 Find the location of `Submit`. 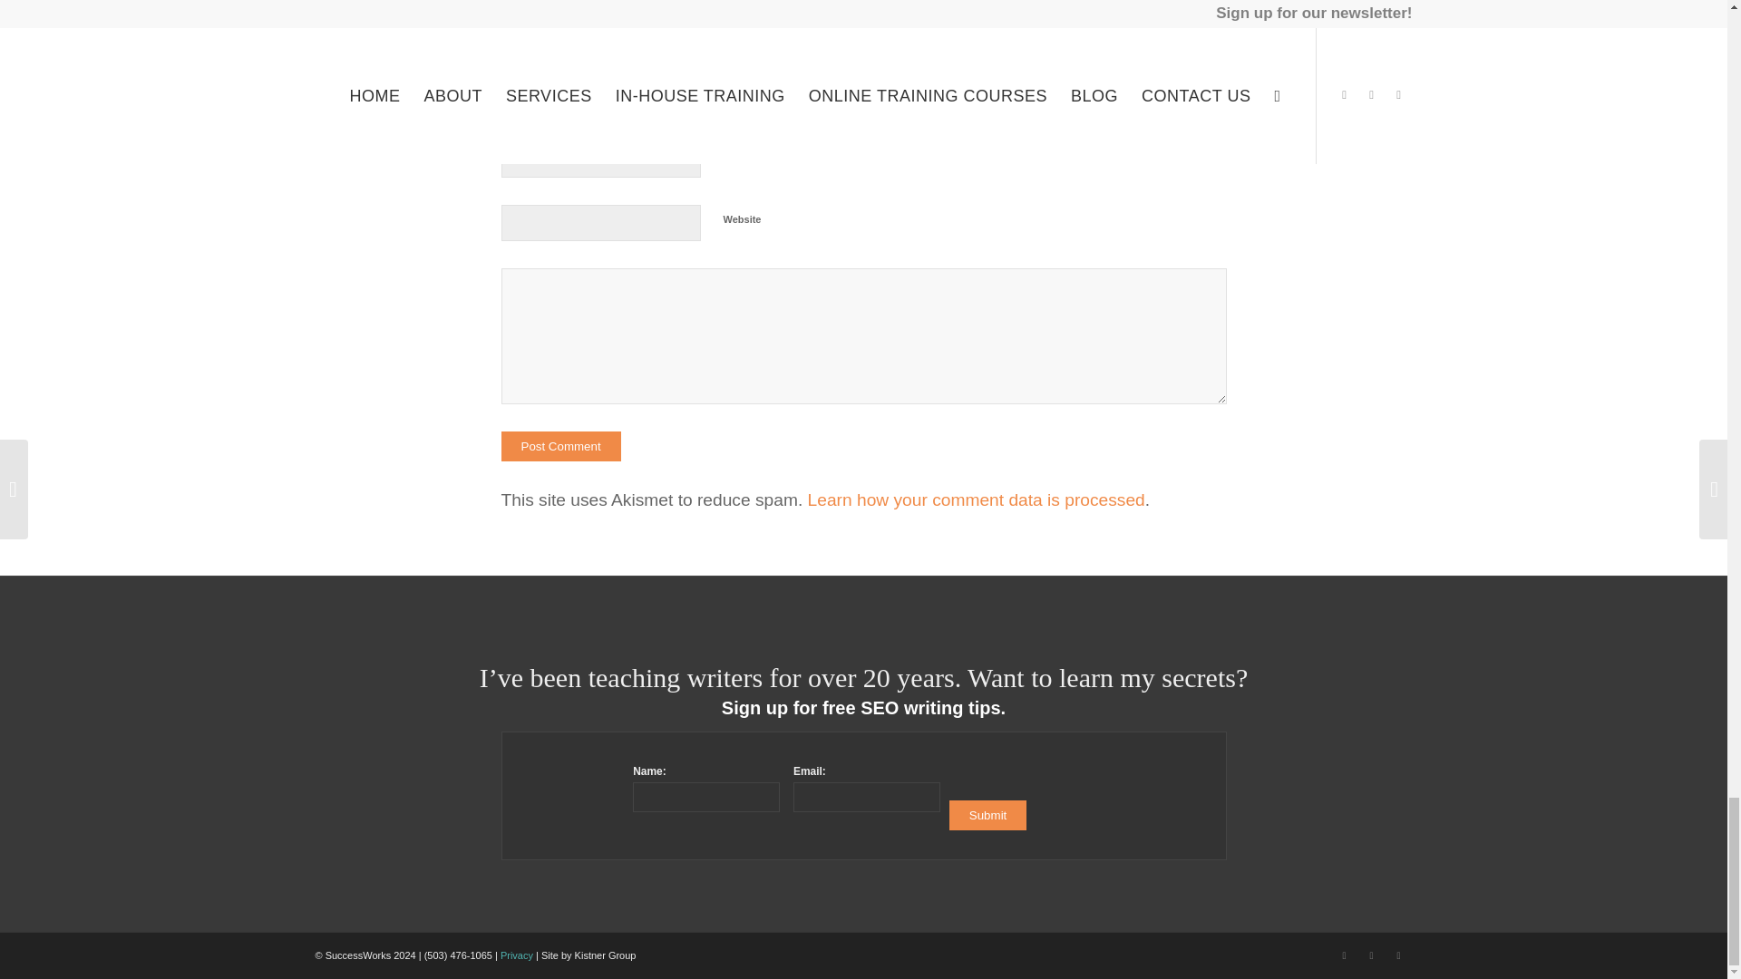

Submit is located at coordinates (987, 815).